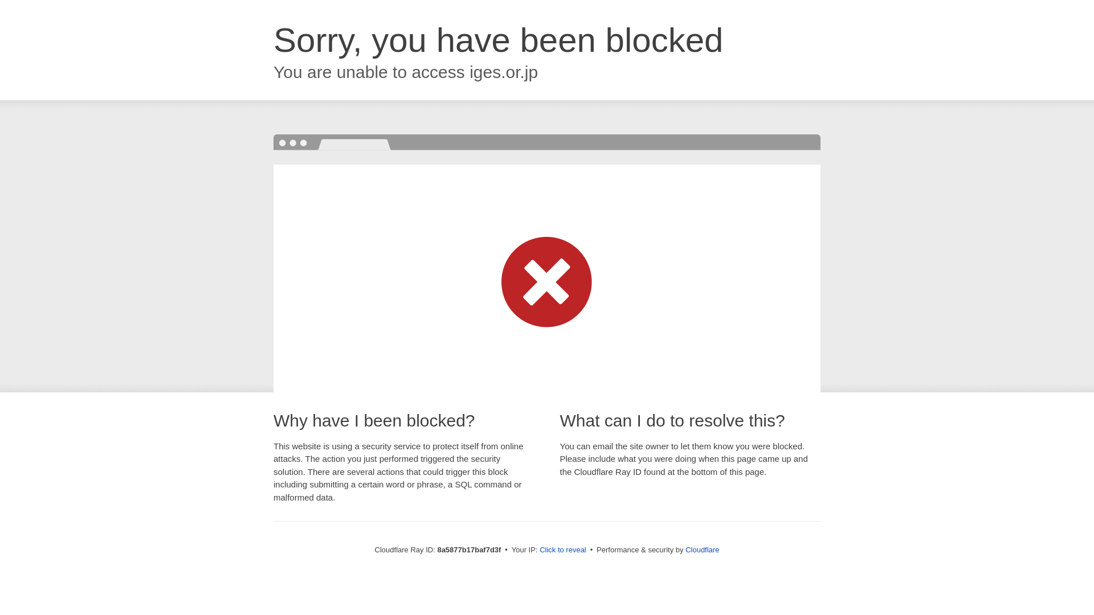  What do you see at coordinates (702, 550) in the screenshot?
I see `Cloudflare` at bounding box center [702, 550].